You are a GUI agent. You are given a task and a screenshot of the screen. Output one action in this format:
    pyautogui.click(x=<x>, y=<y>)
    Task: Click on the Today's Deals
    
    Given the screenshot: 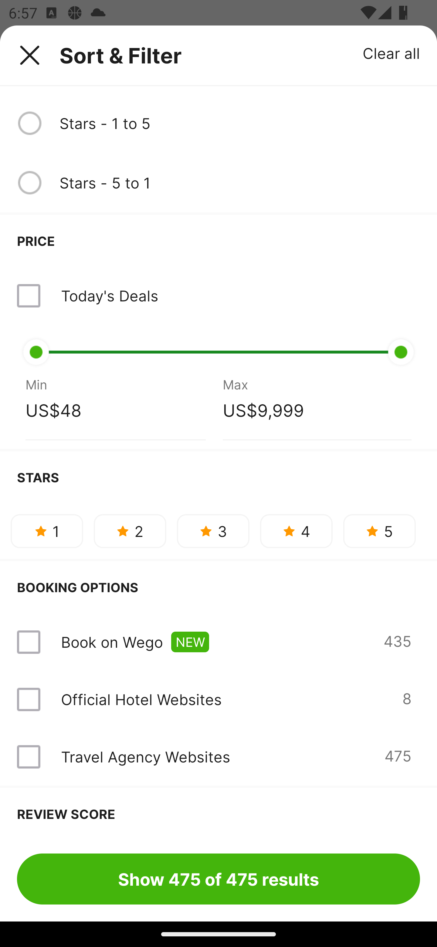 What is the action you would take?
    pyautogui.click(x=218, y=296)
    